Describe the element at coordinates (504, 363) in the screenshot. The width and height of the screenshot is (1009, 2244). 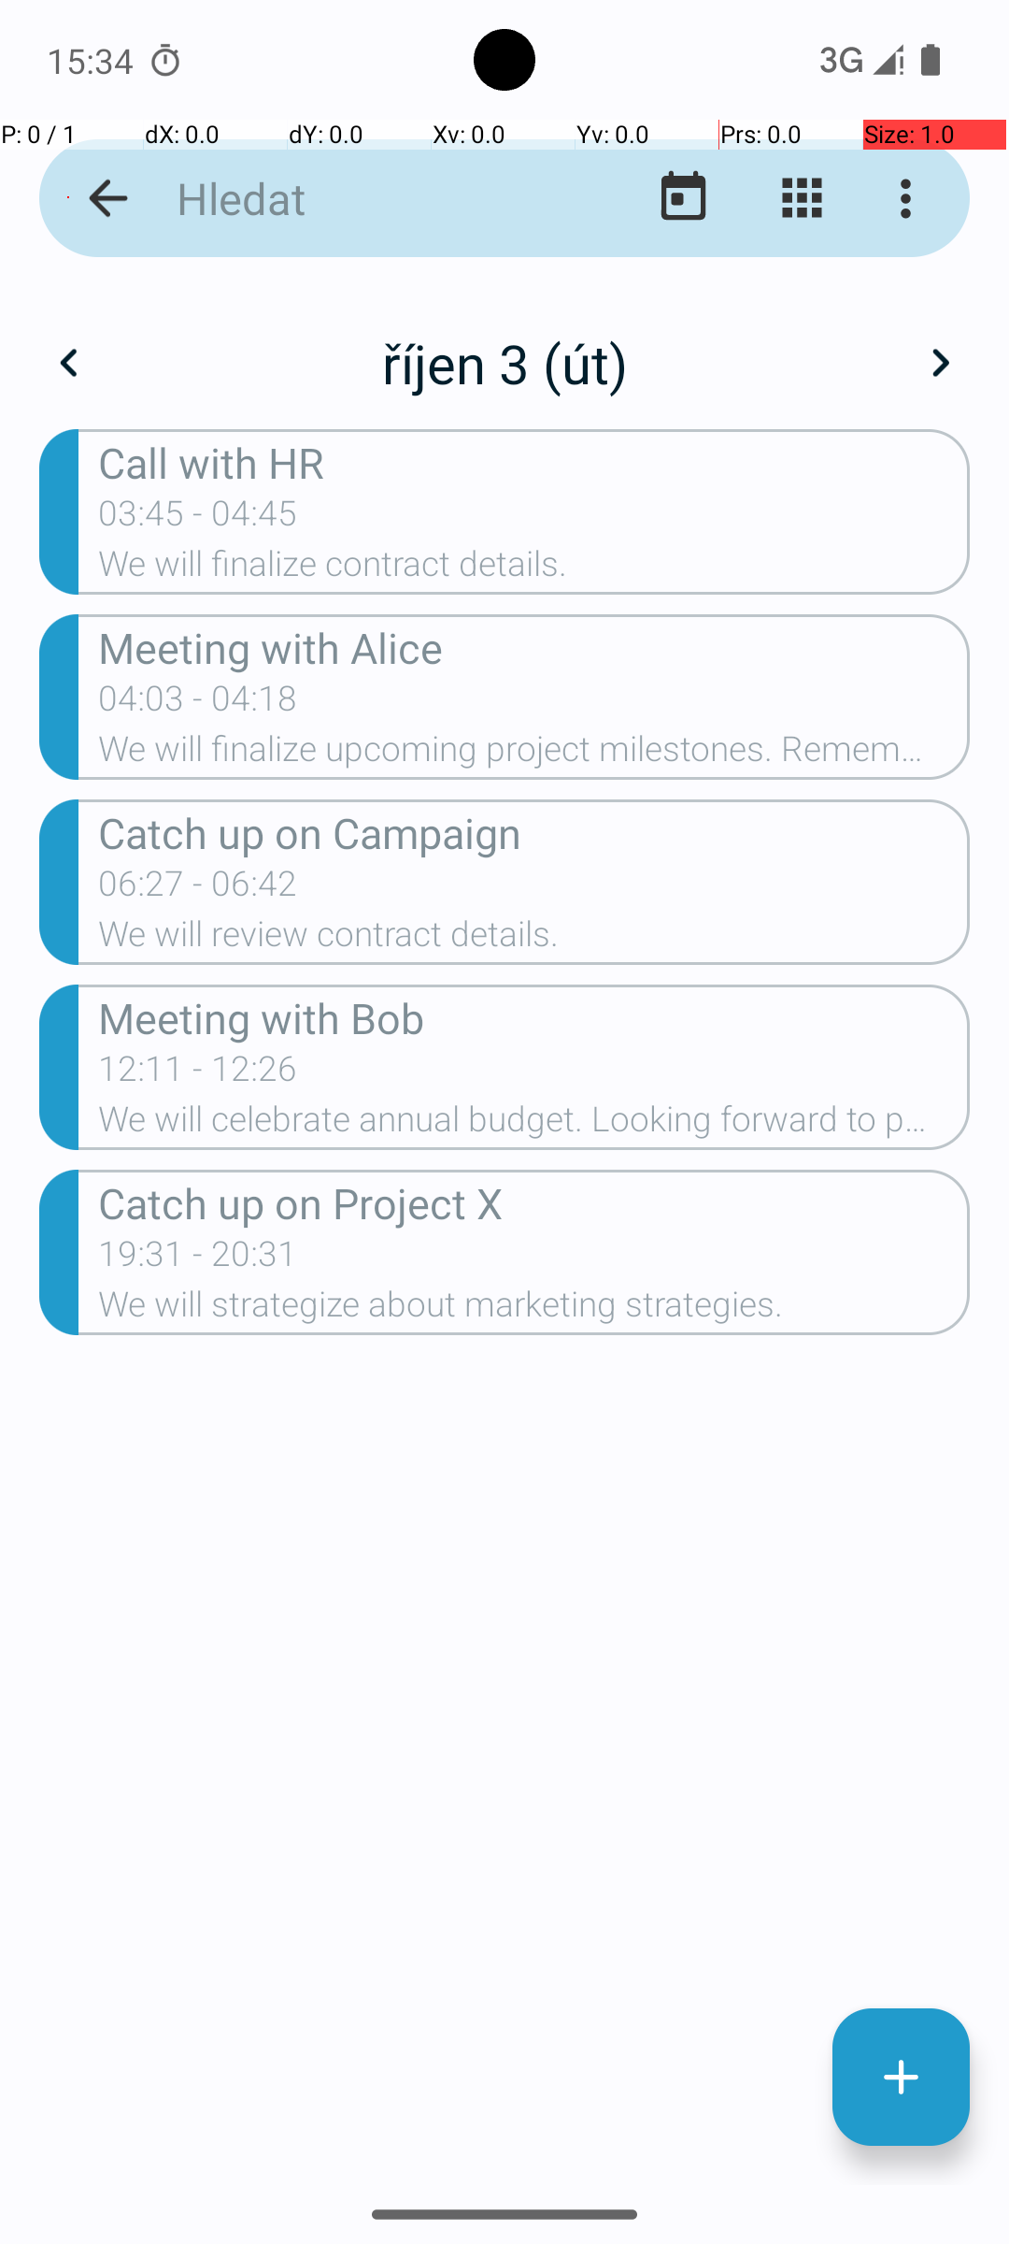
I see `říjen 3 (út)` at that location.